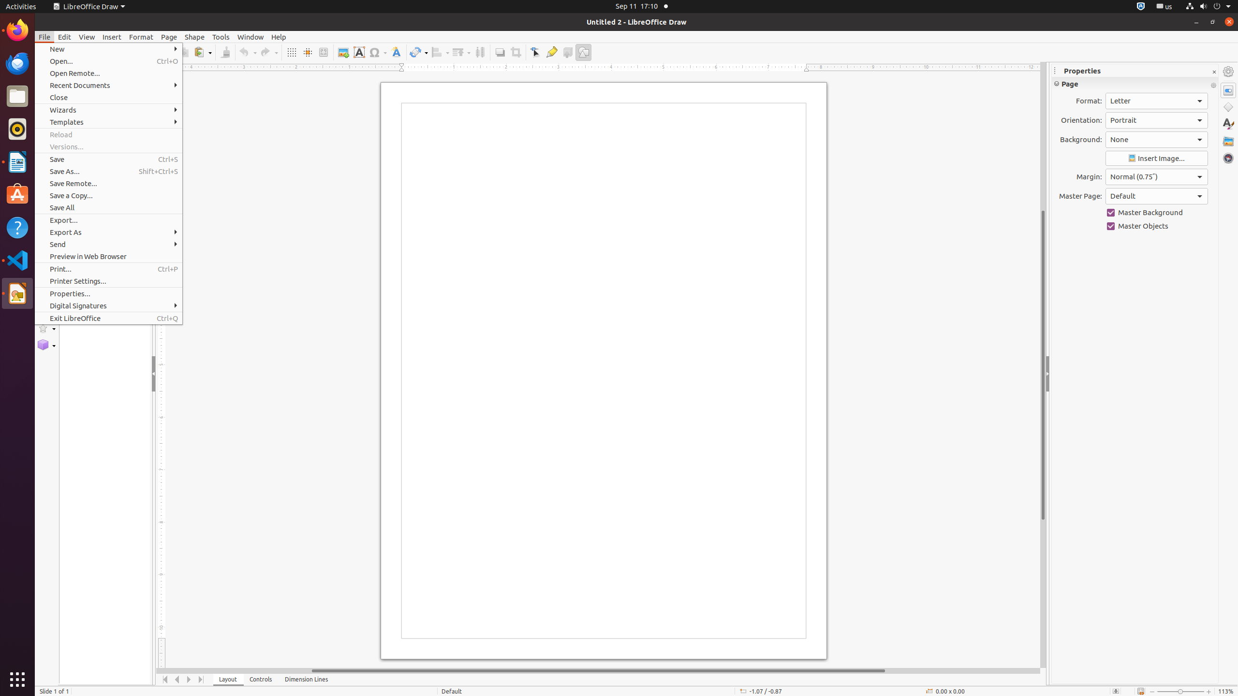 The width and height of the screenshot is (1238, 696). What do you see at coordinates (1228, 158) in the screenshot?
I see `Navigator` at bounding box center [1228, 158].